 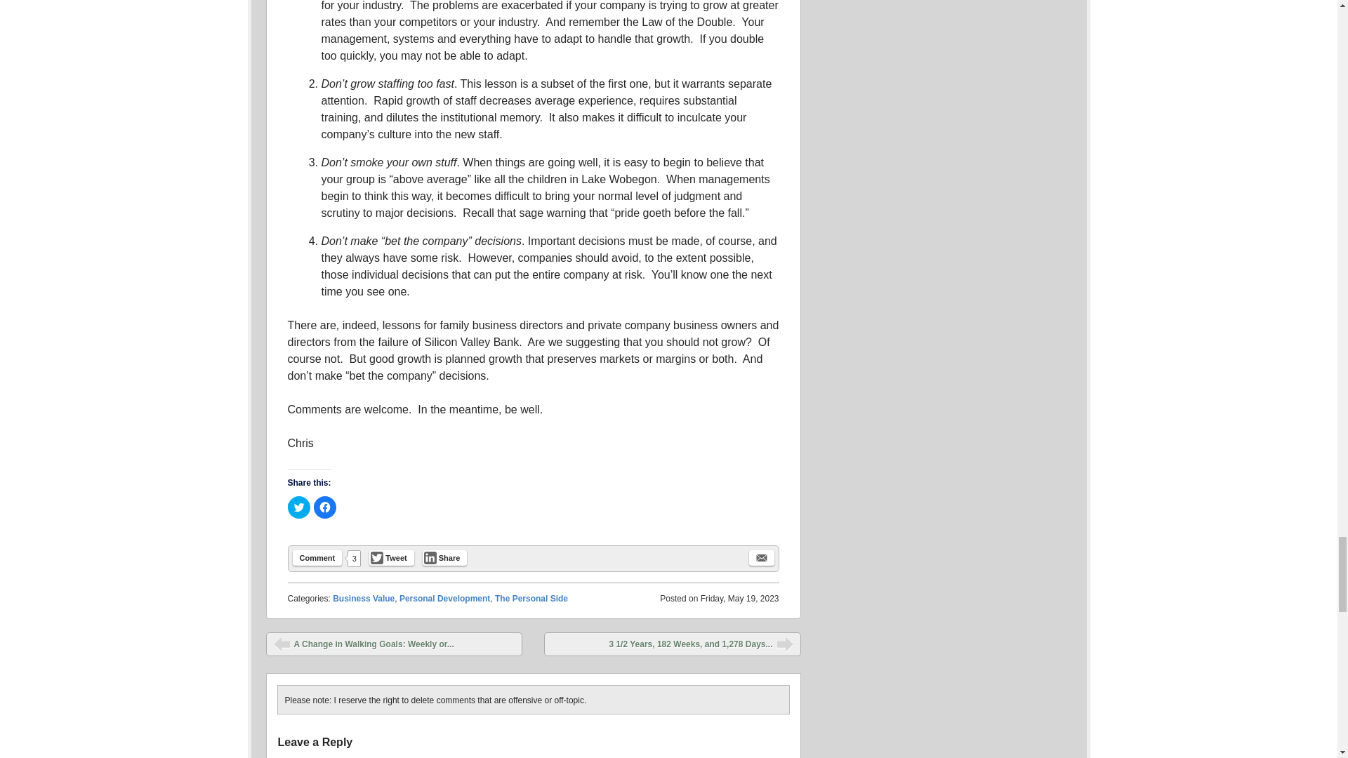 What do you see at coordinates (445, 557) in the screenshot?
I see `Share on LinkedIn` at bounding box center [445, 557].